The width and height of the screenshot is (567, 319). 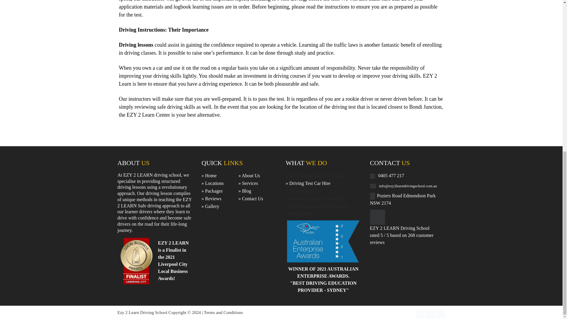 What do you see at coordinates (391, 175) in the screenshot?
I see `0405 477 217` at bounding box center [391, 175].